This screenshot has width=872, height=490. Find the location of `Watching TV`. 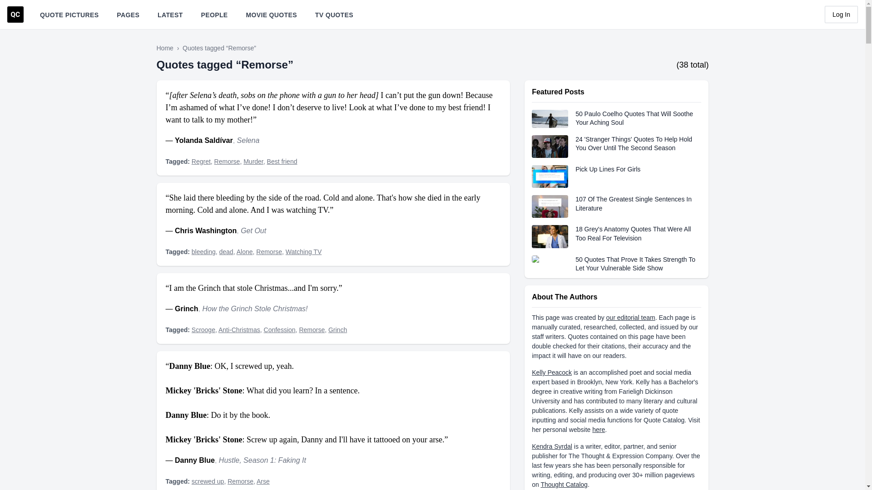

Watching TV is located at coordinates (303, 251).